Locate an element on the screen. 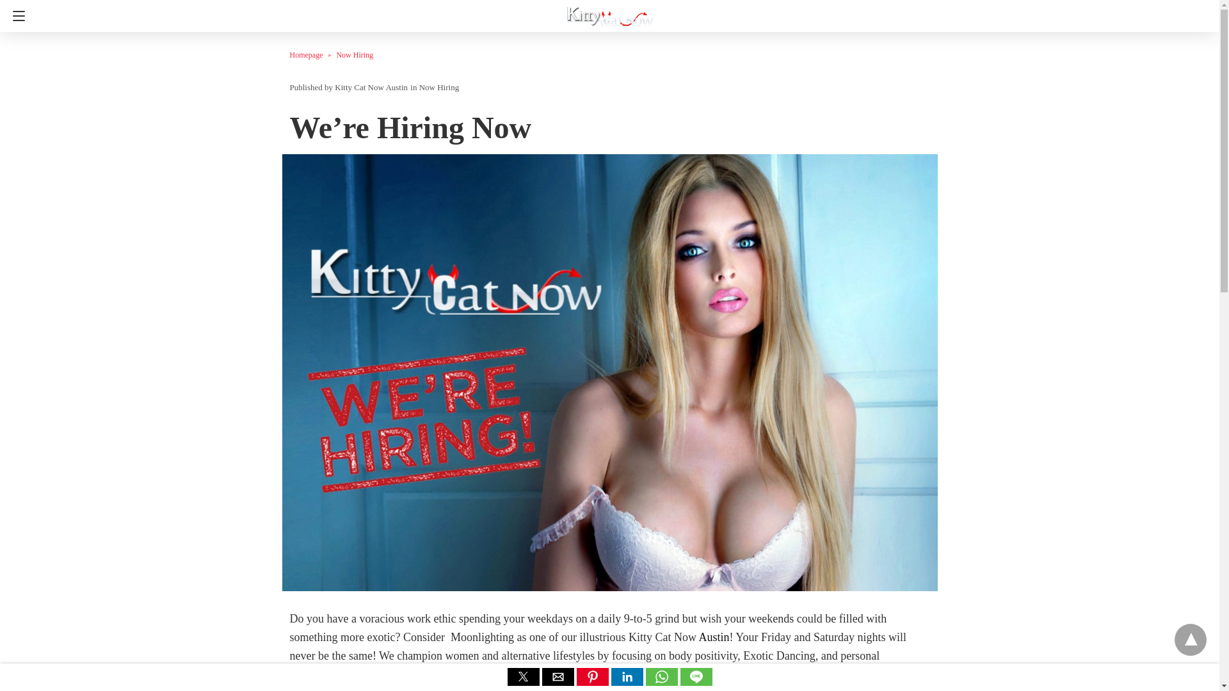 The width and height of the screenshot is (1229, 691). Kitty Cat Now Austin is located at coordinates (371, 87).